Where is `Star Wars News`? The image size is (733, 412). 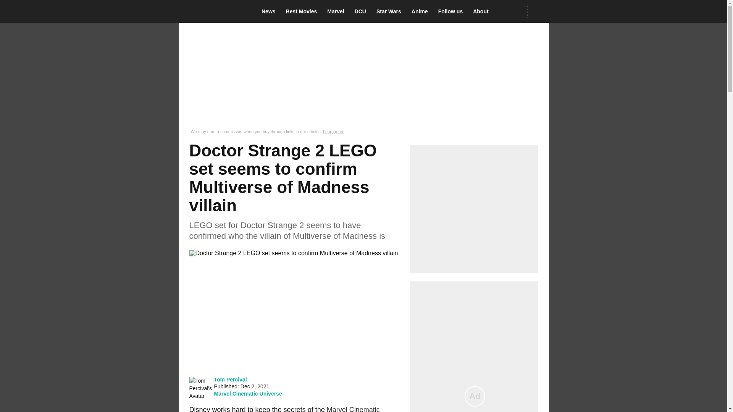
Star Wars News is located at coordinates (391, 11).